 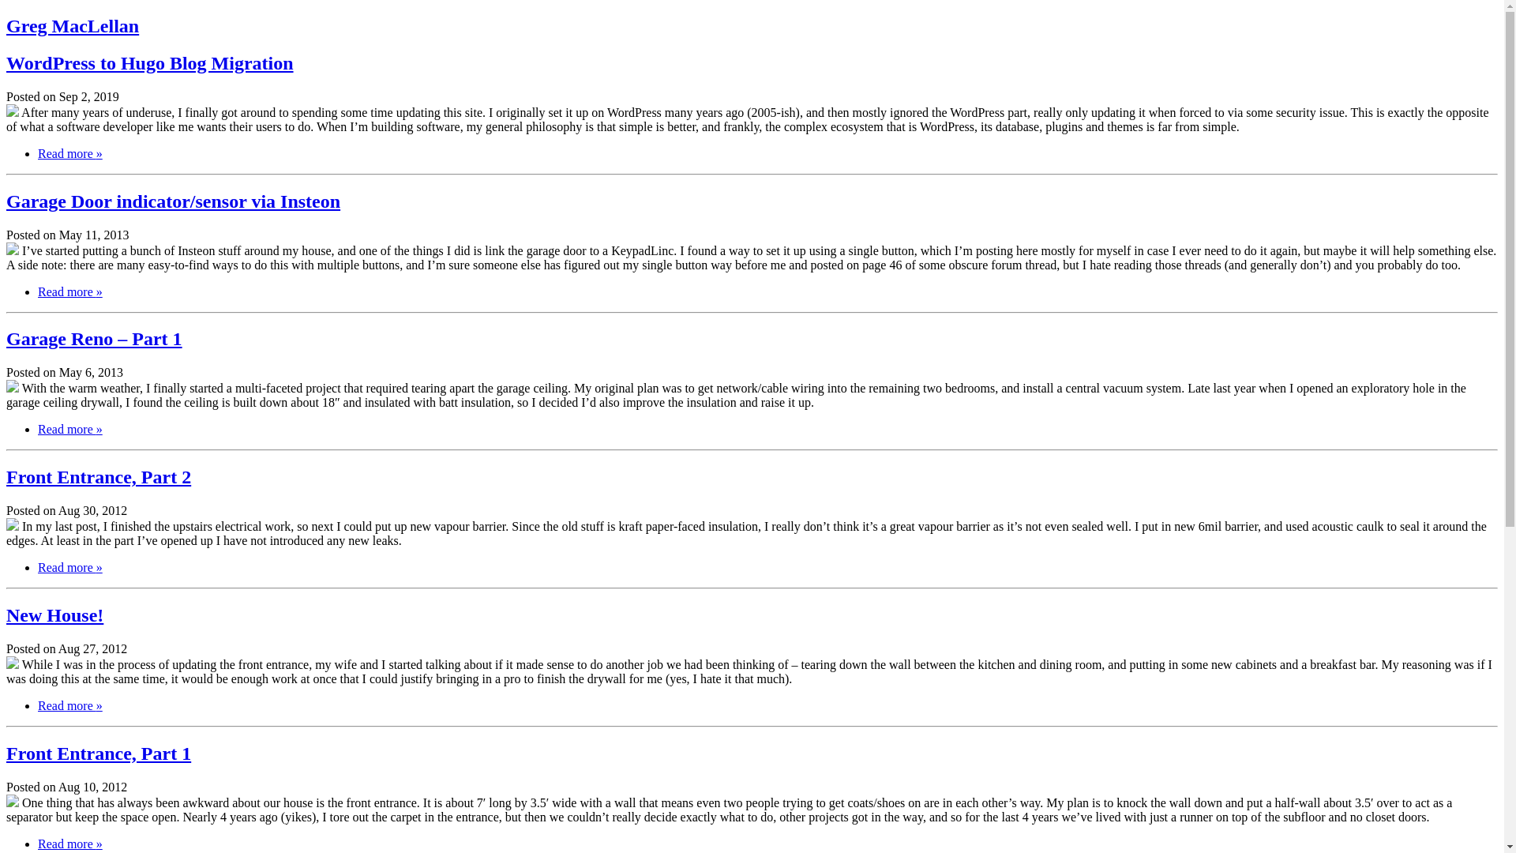 I want to click on Front Entrance, Part 2, so click(x=98, y=476).